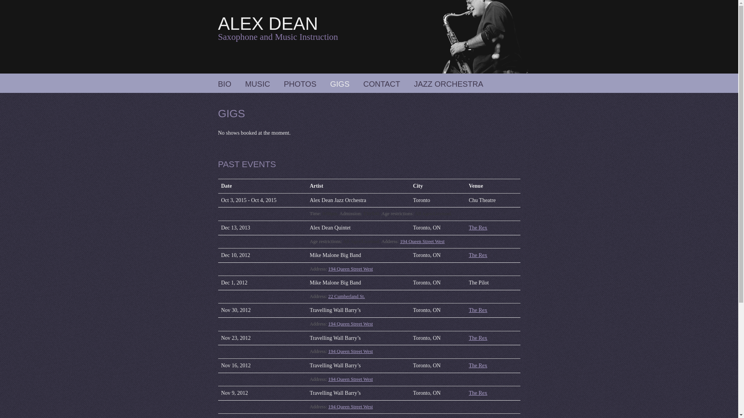 The image size is (744, 418). Describe the element at coordinates (382, 84) in the screenshot. I see `CONTACT` at that location.